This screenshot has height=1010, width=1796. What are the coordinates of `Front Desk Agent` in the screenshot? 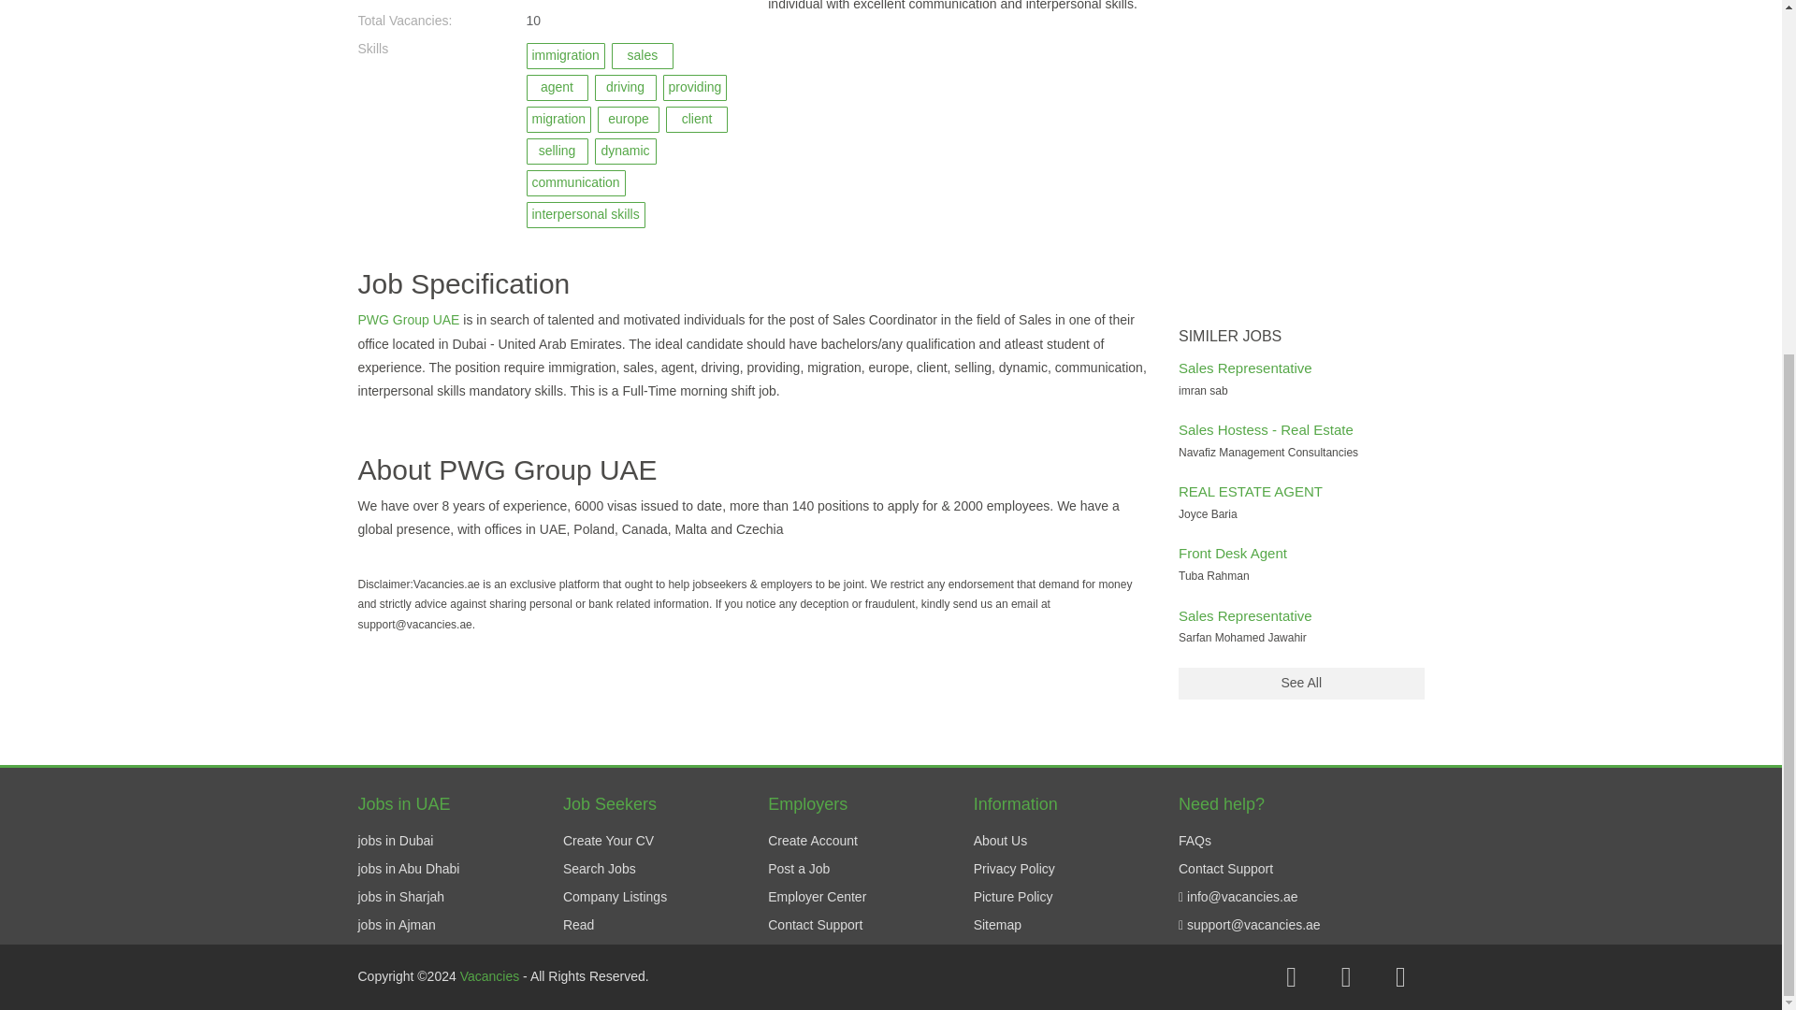 It's located at (1233, 554).